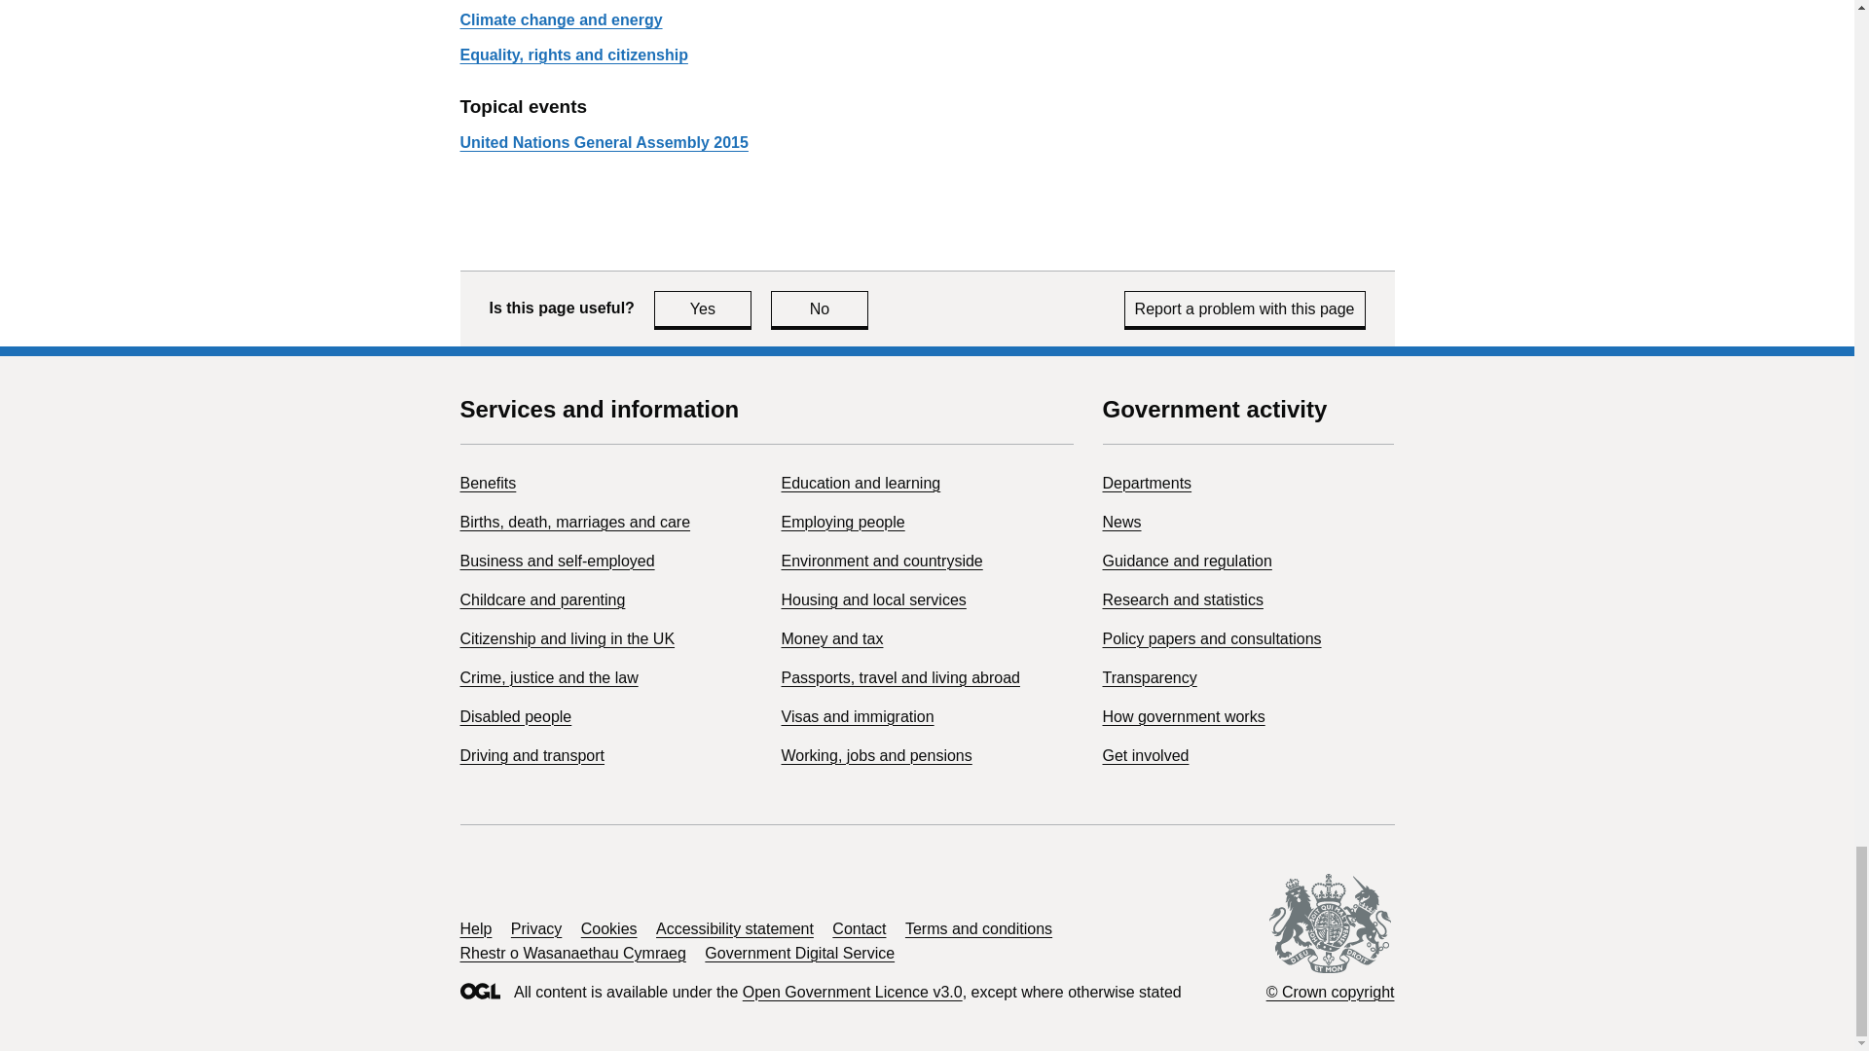  I want to click on Environment and countryside, so click(516, 716).